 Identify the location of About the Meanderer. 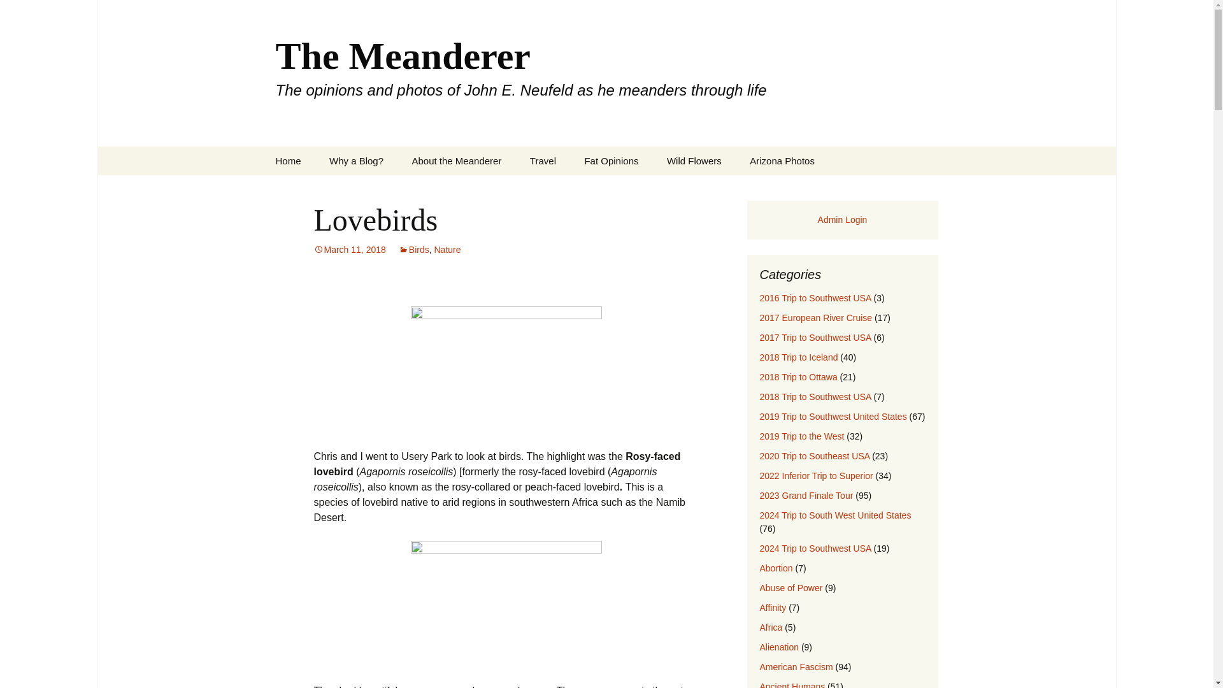
(456, 161).